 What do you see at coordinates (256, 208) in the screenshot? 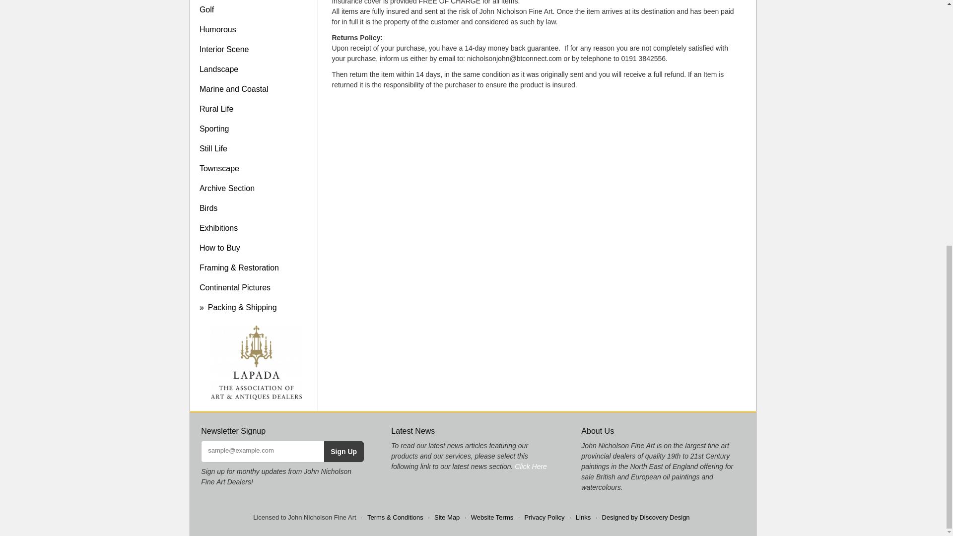
I see `Birds` at bounding box center [256, 208].